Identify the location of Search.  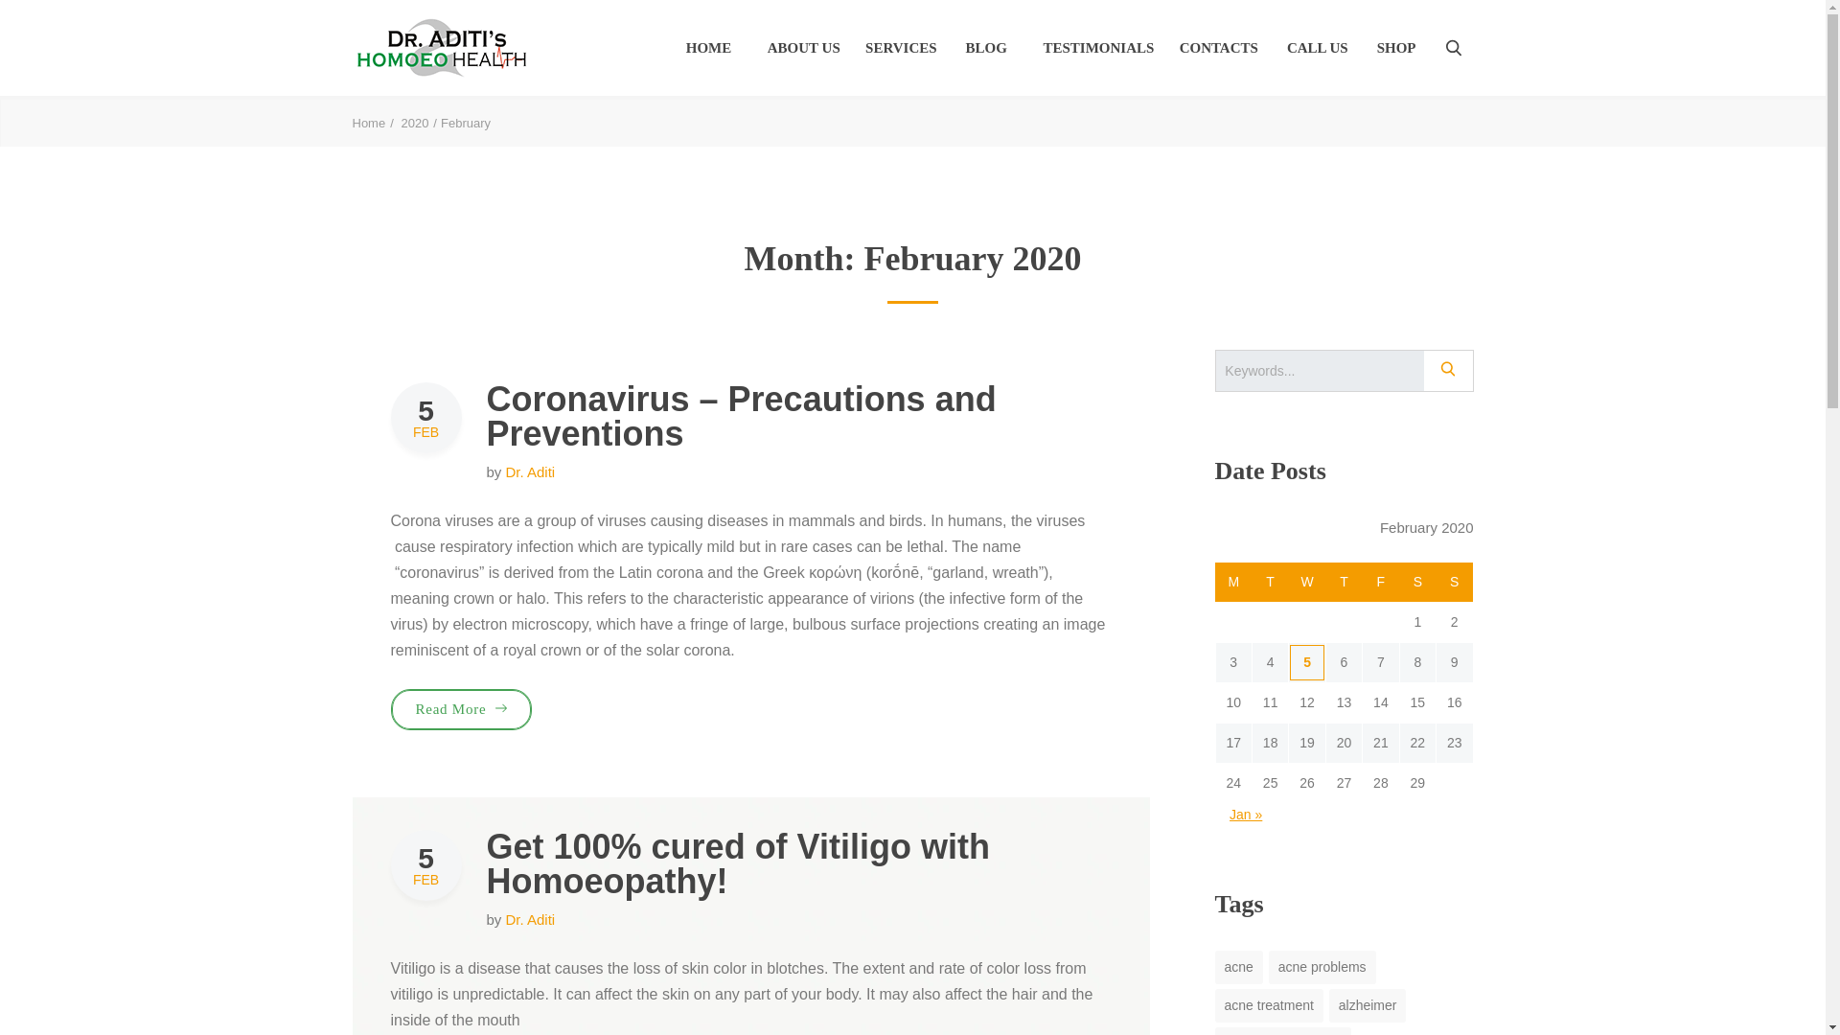
(1453, 48).